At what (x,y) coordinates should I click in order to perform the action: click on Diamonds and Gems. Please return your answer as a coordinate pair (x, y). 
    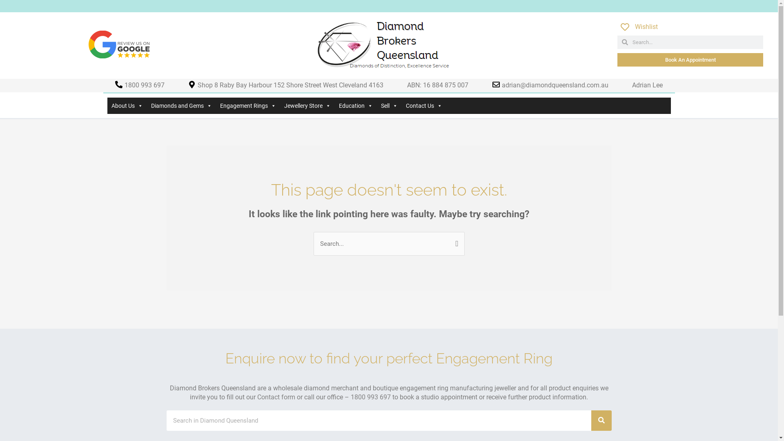
    Looking at the image, I should click on (181, 106).